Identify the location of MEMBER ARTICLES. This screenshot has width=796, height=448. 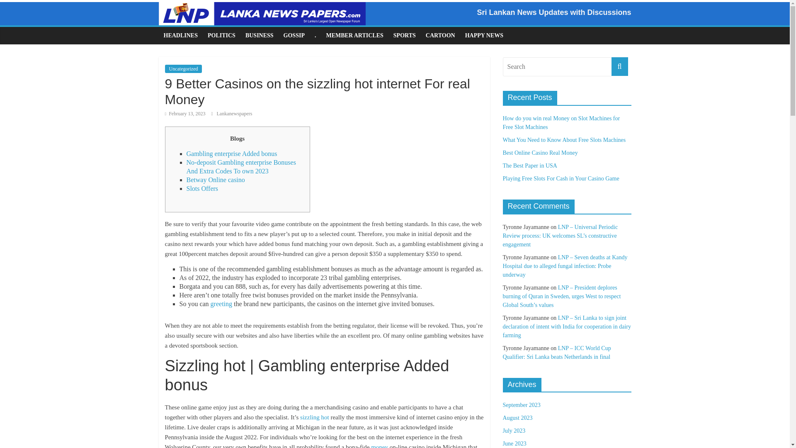
(354, 35).